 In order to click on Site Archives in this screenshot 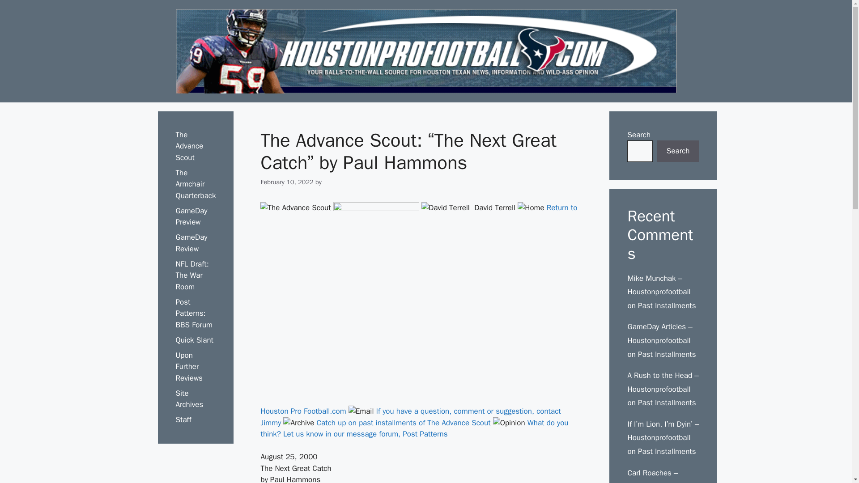, I will do `click(189, 399)`.